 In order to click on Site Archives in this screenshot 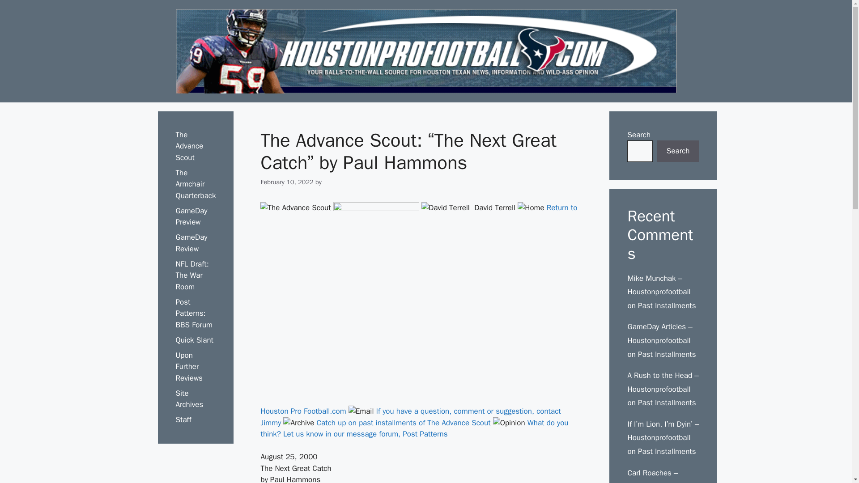, I will do `click(189, 399)`.